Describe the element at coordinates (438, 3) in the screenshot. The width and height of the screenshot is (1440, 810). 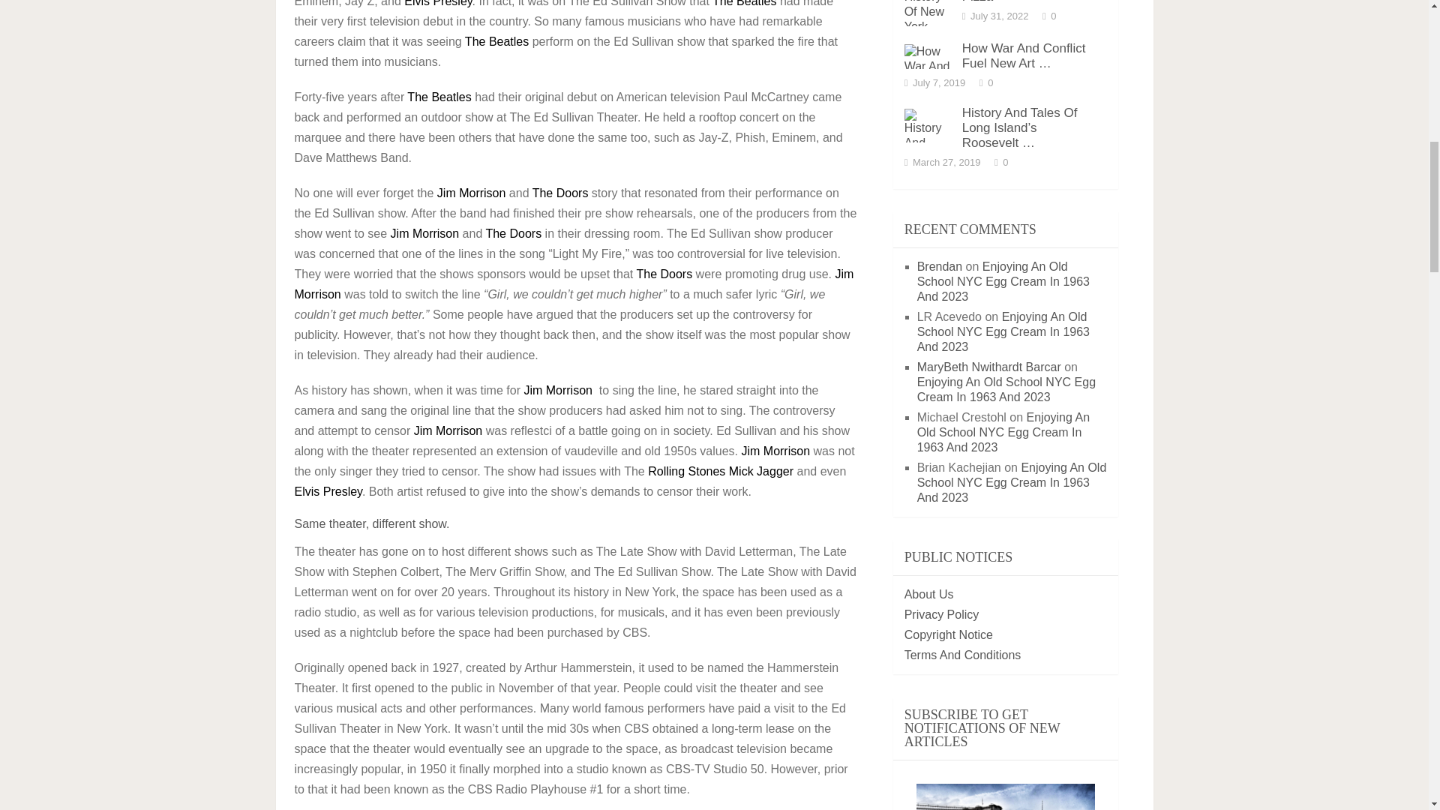
I see `Elvis Presley` at that location.